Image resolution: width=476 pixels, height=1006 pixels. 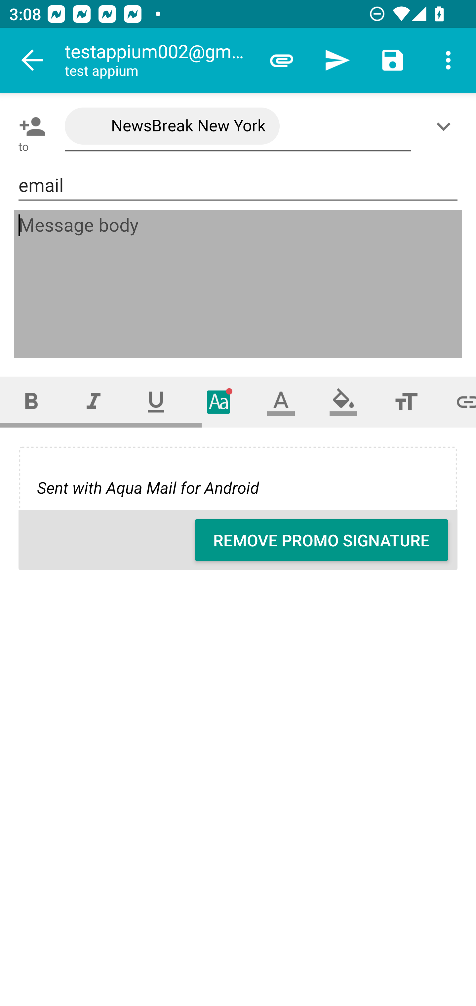 I want to click on testappium002@gmail.com test appium, so click(x=159, y=60).